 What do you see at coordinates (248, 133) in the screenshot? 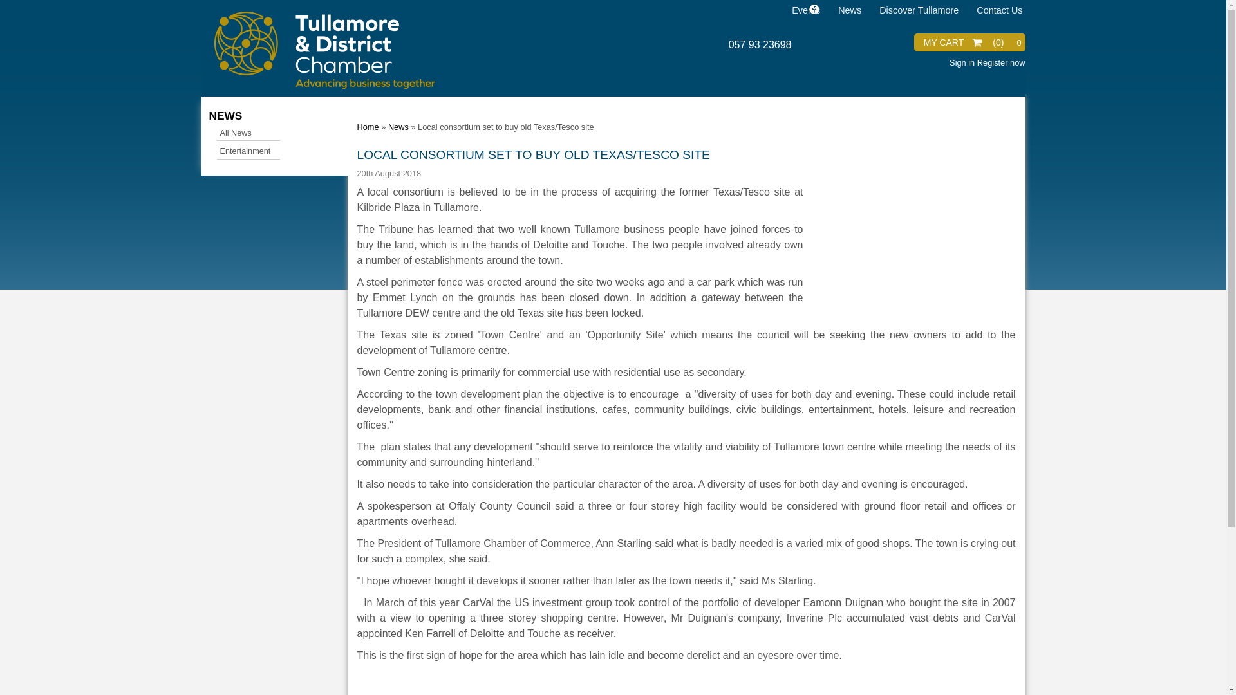
I see `All News` at bounding box center [248, 133].